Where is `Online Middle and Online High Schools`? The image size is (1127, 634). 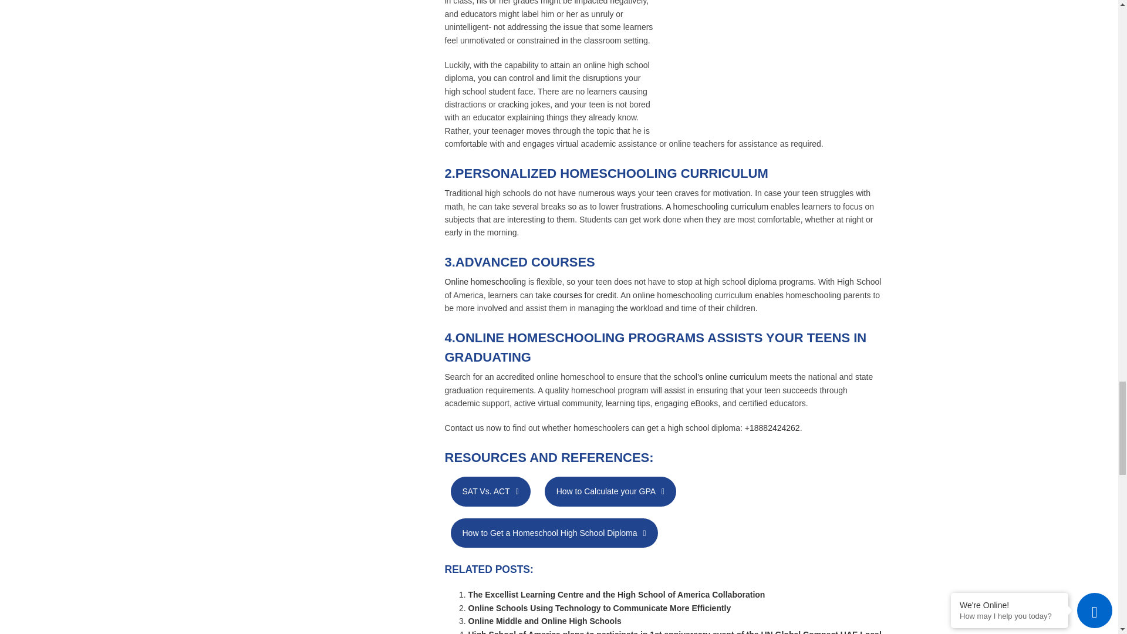
Online Middle and Online High Schools is located at coordinates (545, 620).